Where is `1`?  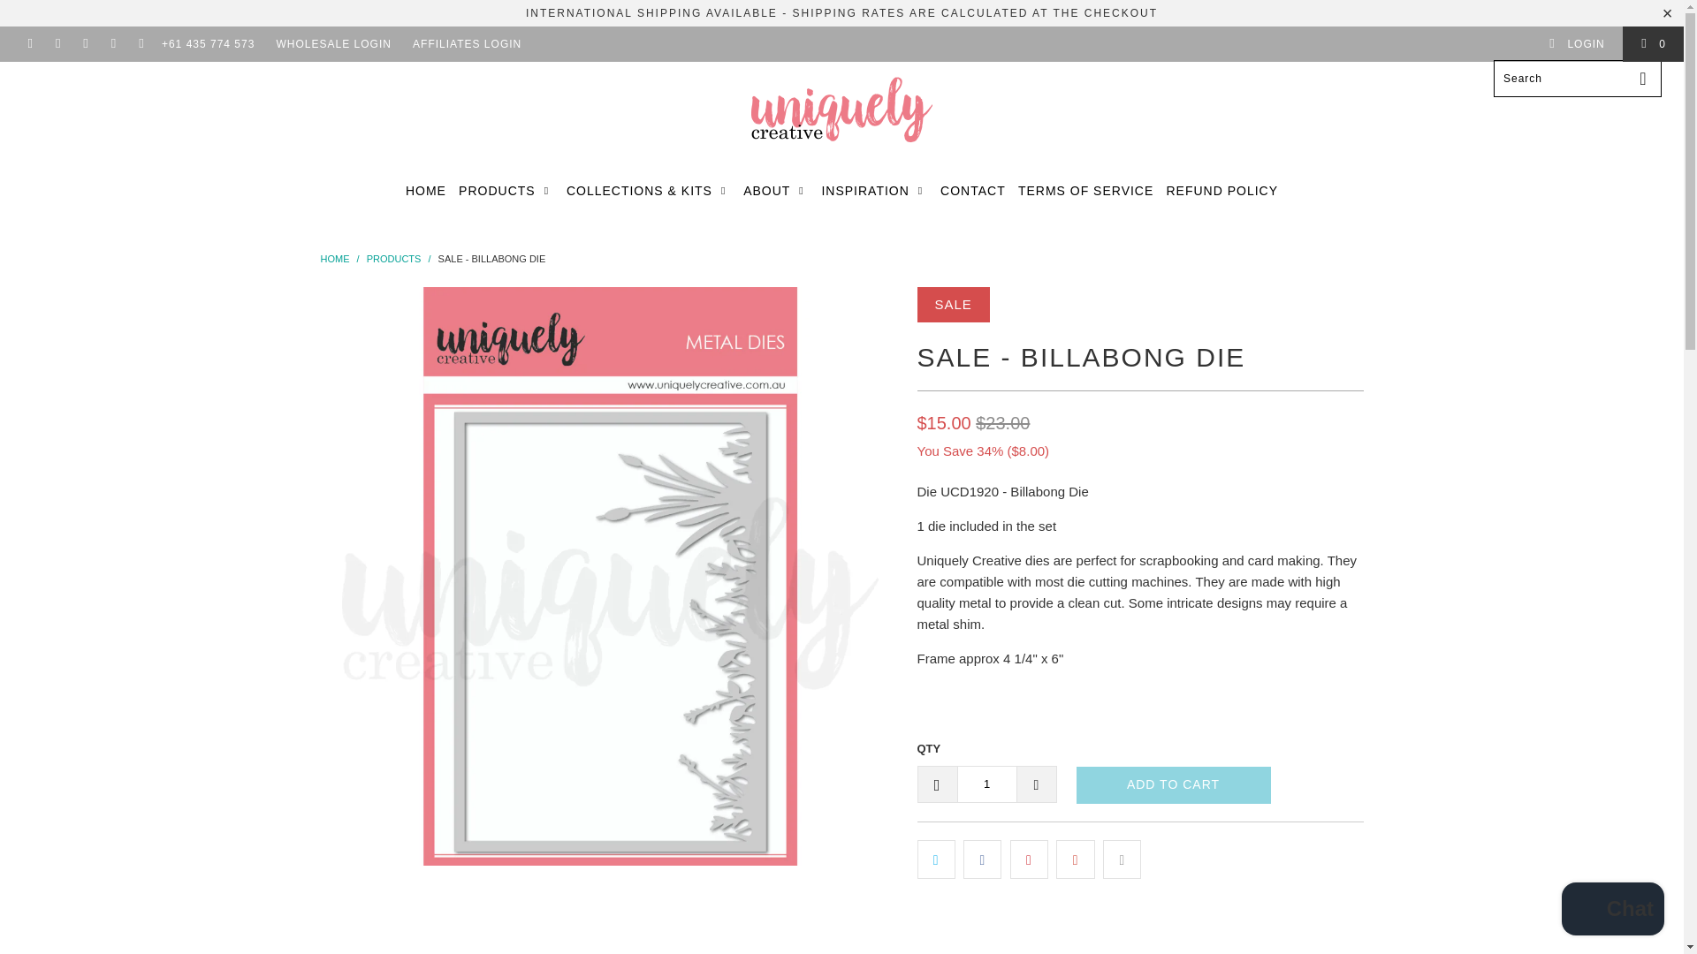 1 is located at coordinates (986, 784).